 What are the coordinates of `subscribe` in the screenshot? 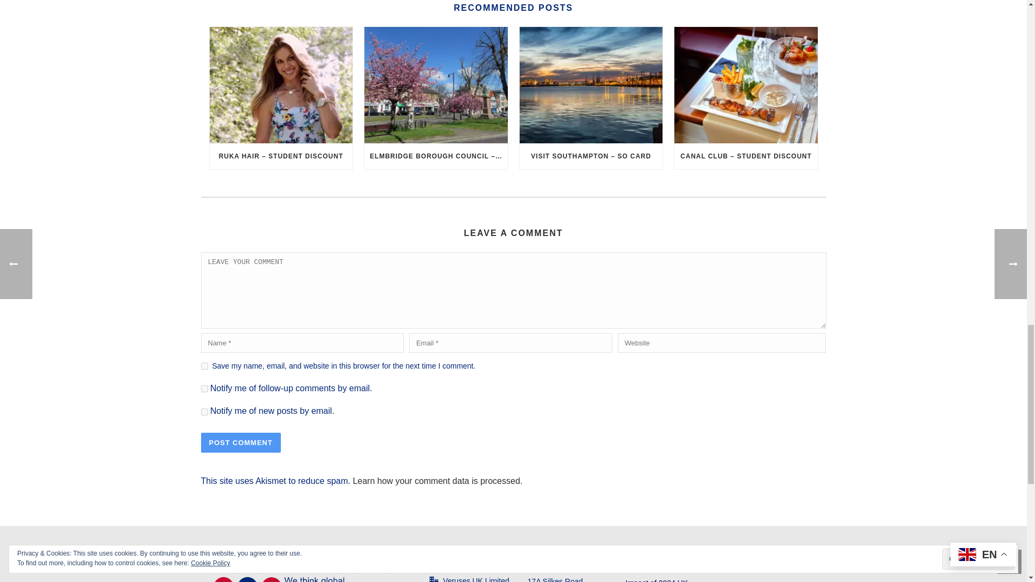 It's located at (204, 412).